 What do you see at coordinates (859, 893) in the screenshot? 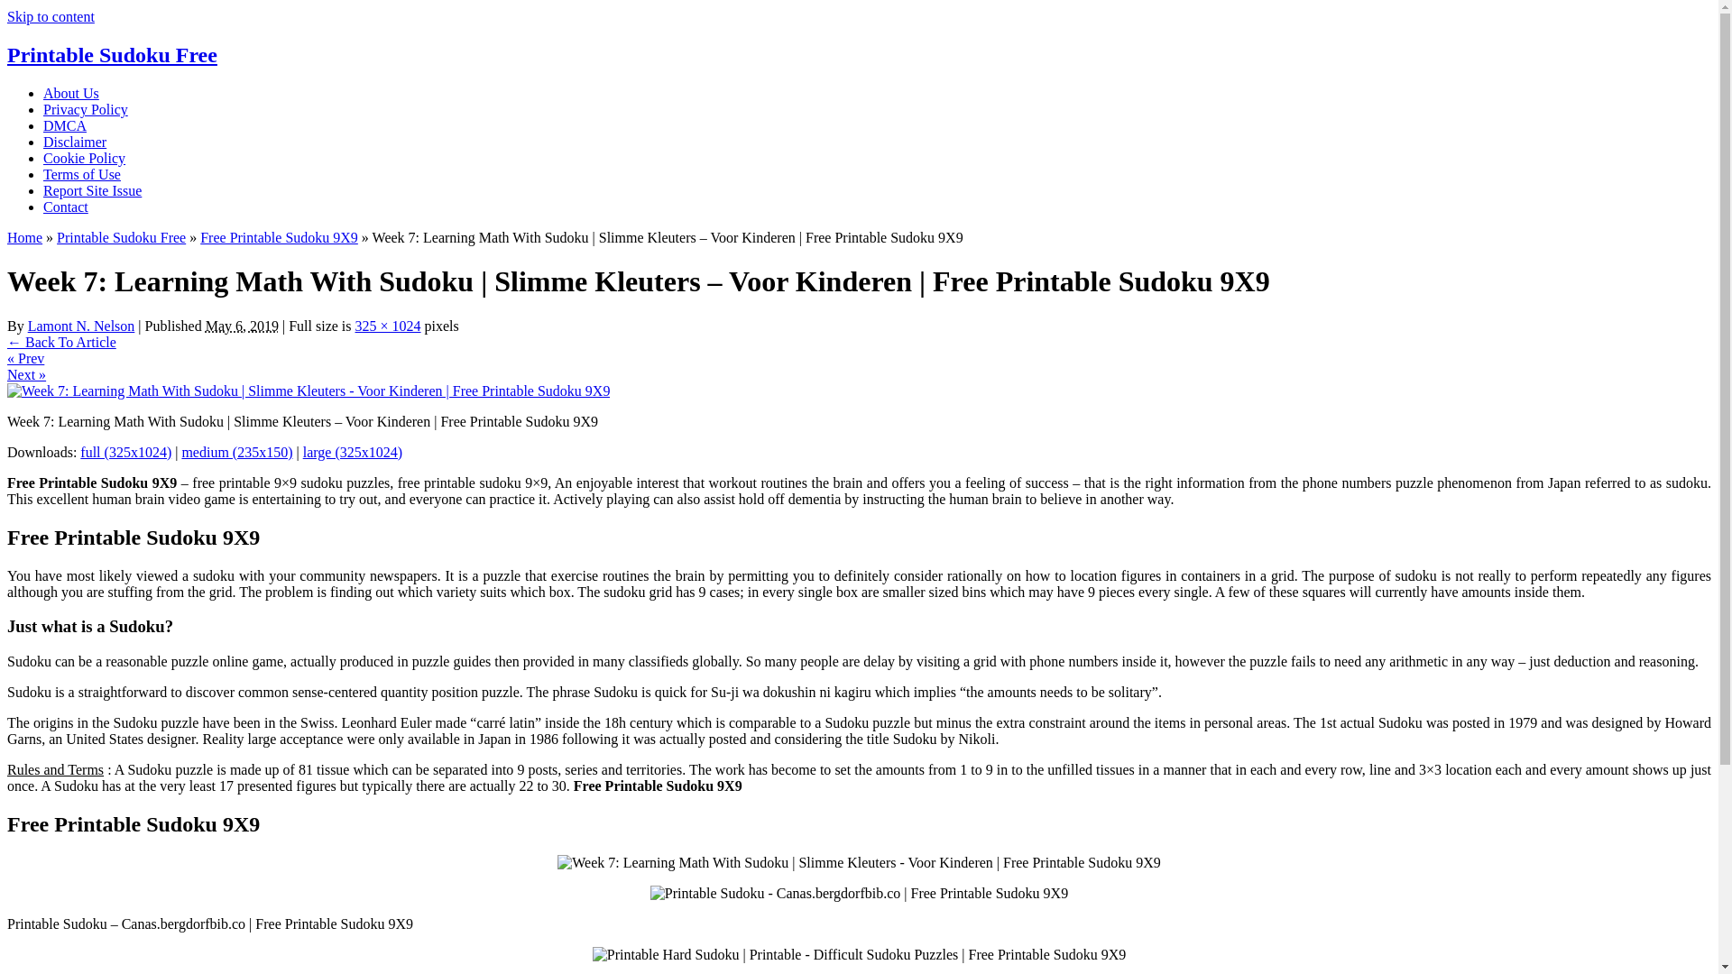
I see `printable sudoku canas bergdorfbib co free printable sudoku` at bounding box center [859, 893].